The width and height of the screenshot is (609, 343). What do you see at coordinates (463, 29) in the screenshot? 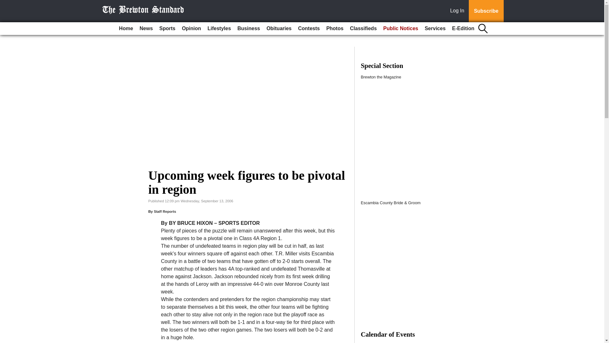
I see `E-Edition` at bounding box center [463, 29].